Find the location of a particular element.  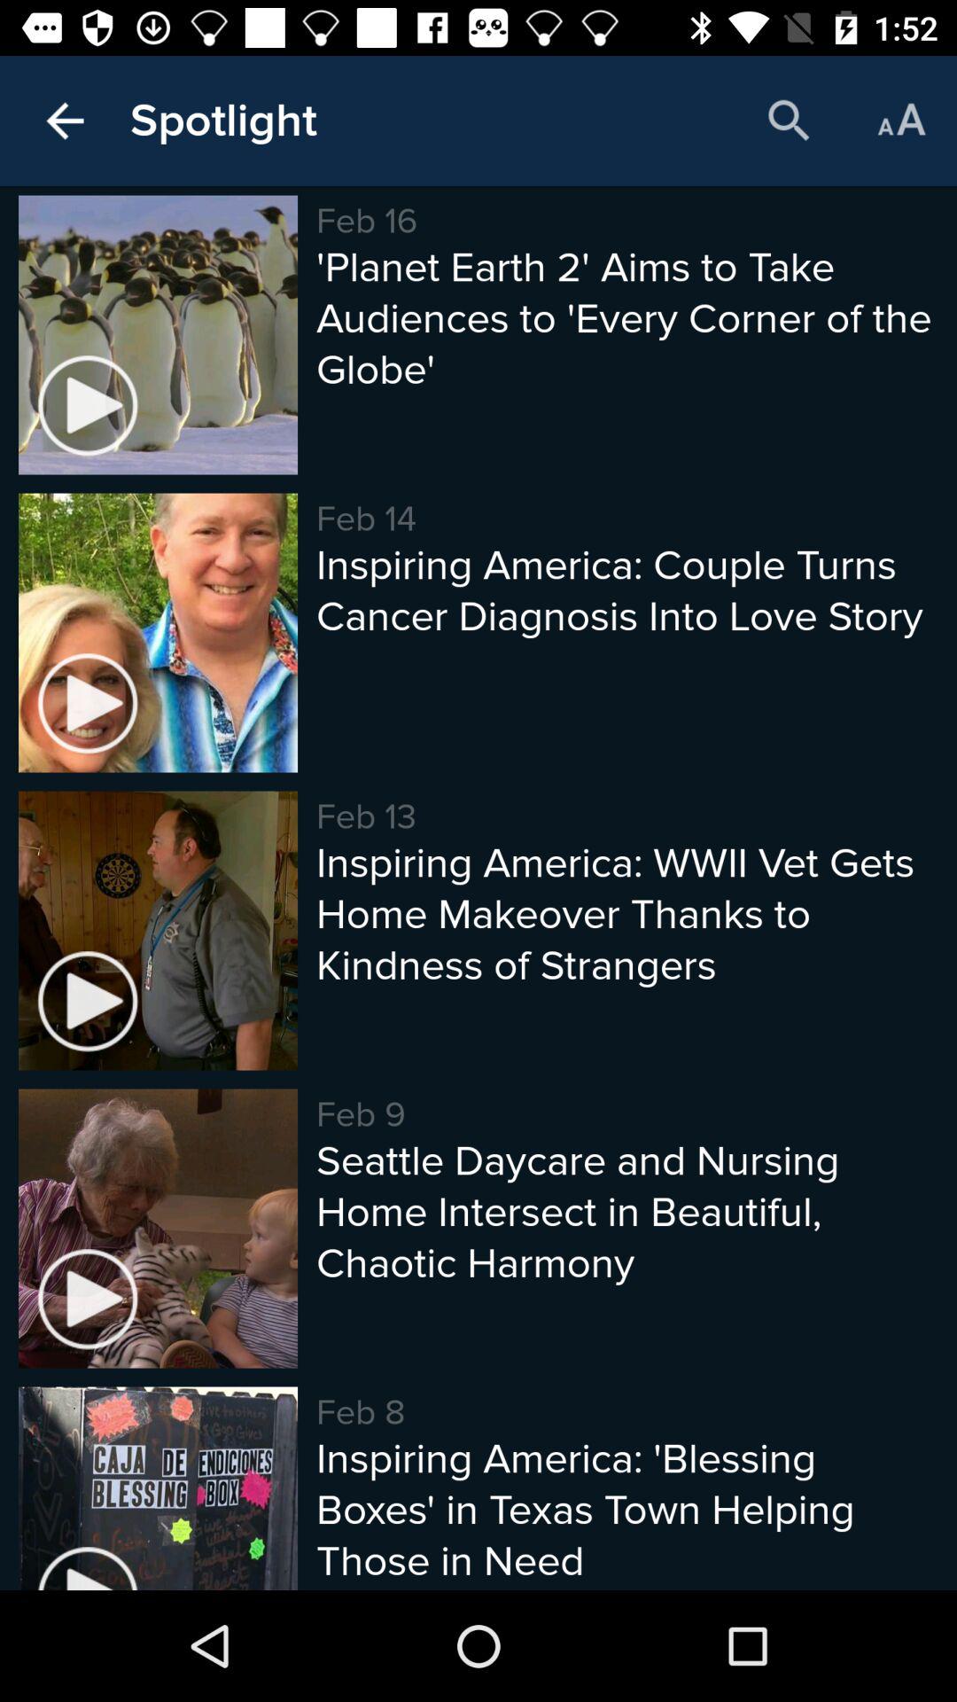

turn off the icon next to the spotlight item is located at coordinates (65, 121).